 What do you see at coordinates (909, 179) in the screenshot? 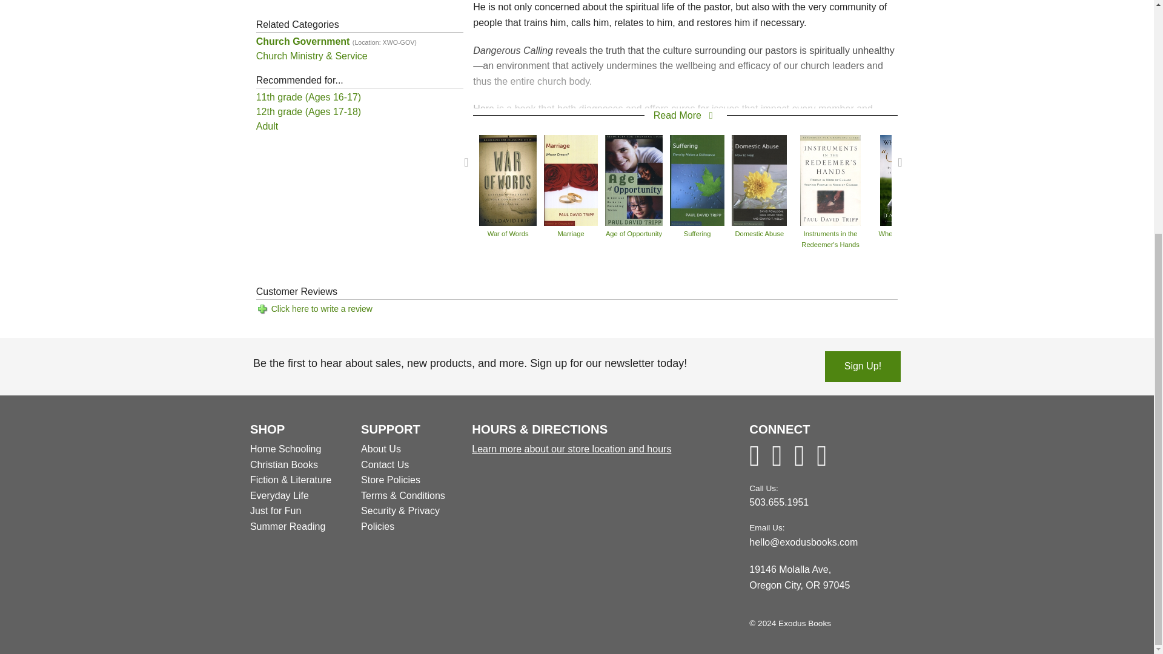
I see `When Sinners Say "I Do"` at bounding box center [909, 179].